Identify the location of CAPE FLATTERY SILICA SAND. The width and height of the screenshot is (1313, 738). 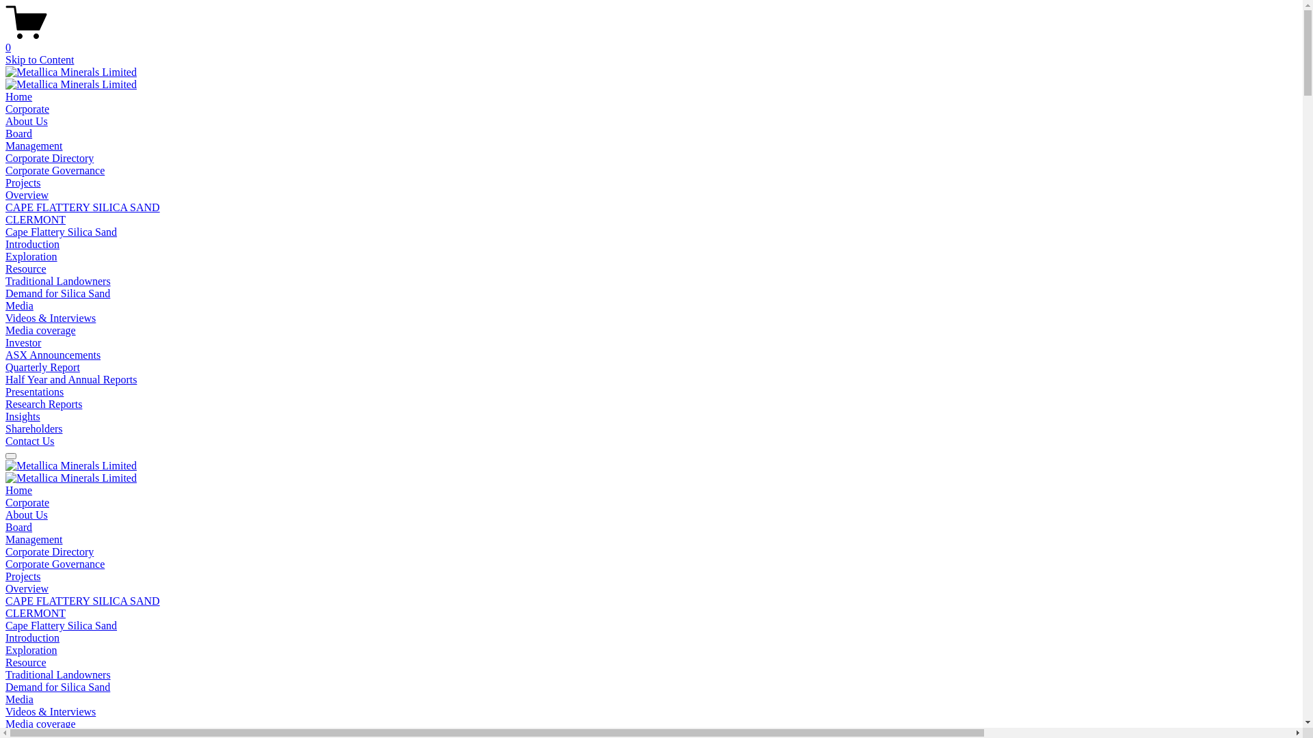
(83, 207).